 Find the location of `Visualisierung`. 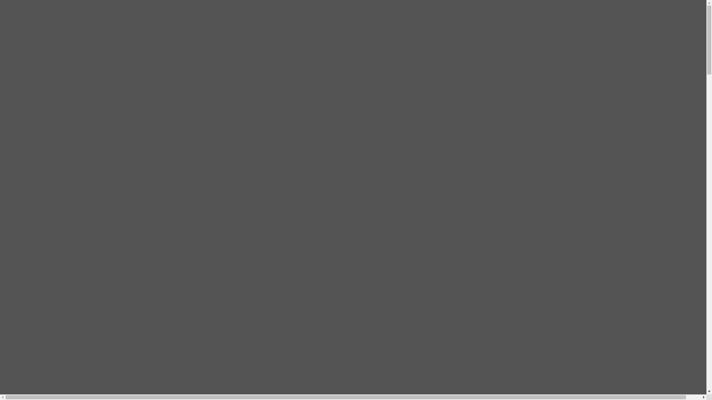

Visualisierung is located at coordinates (198, 125).